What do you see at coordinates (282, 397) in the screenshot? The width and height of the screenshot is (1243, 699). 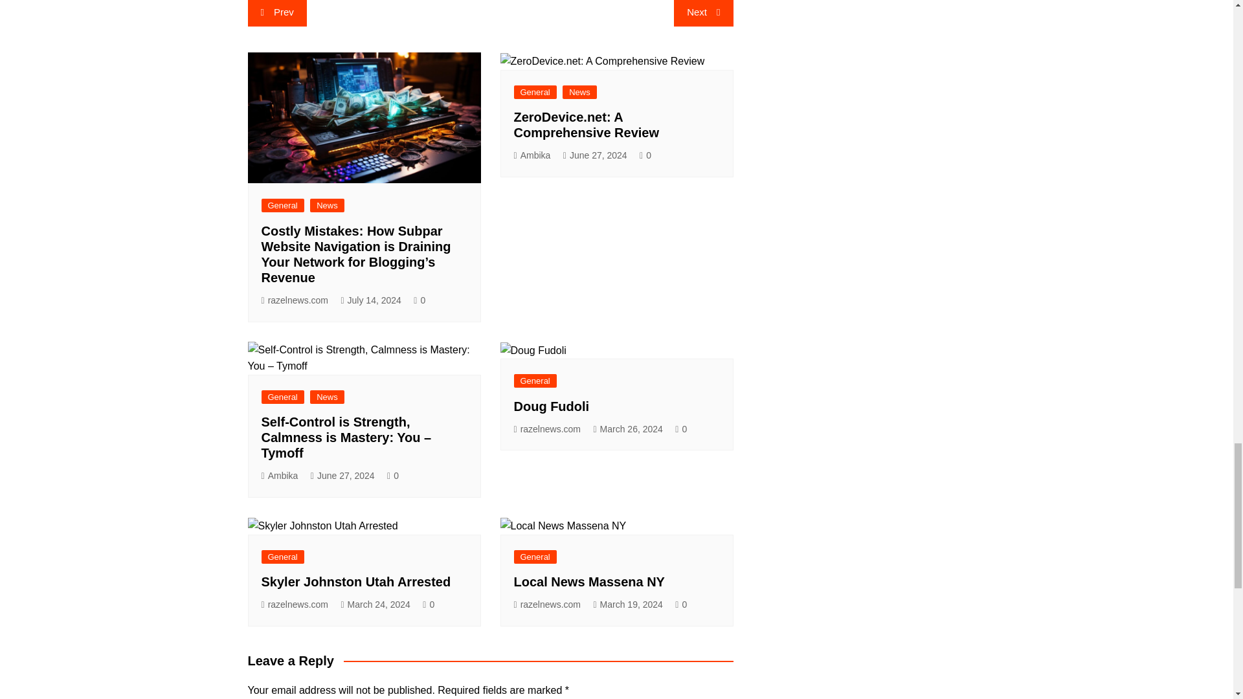 I see `General` at bounding box center [282, 397].